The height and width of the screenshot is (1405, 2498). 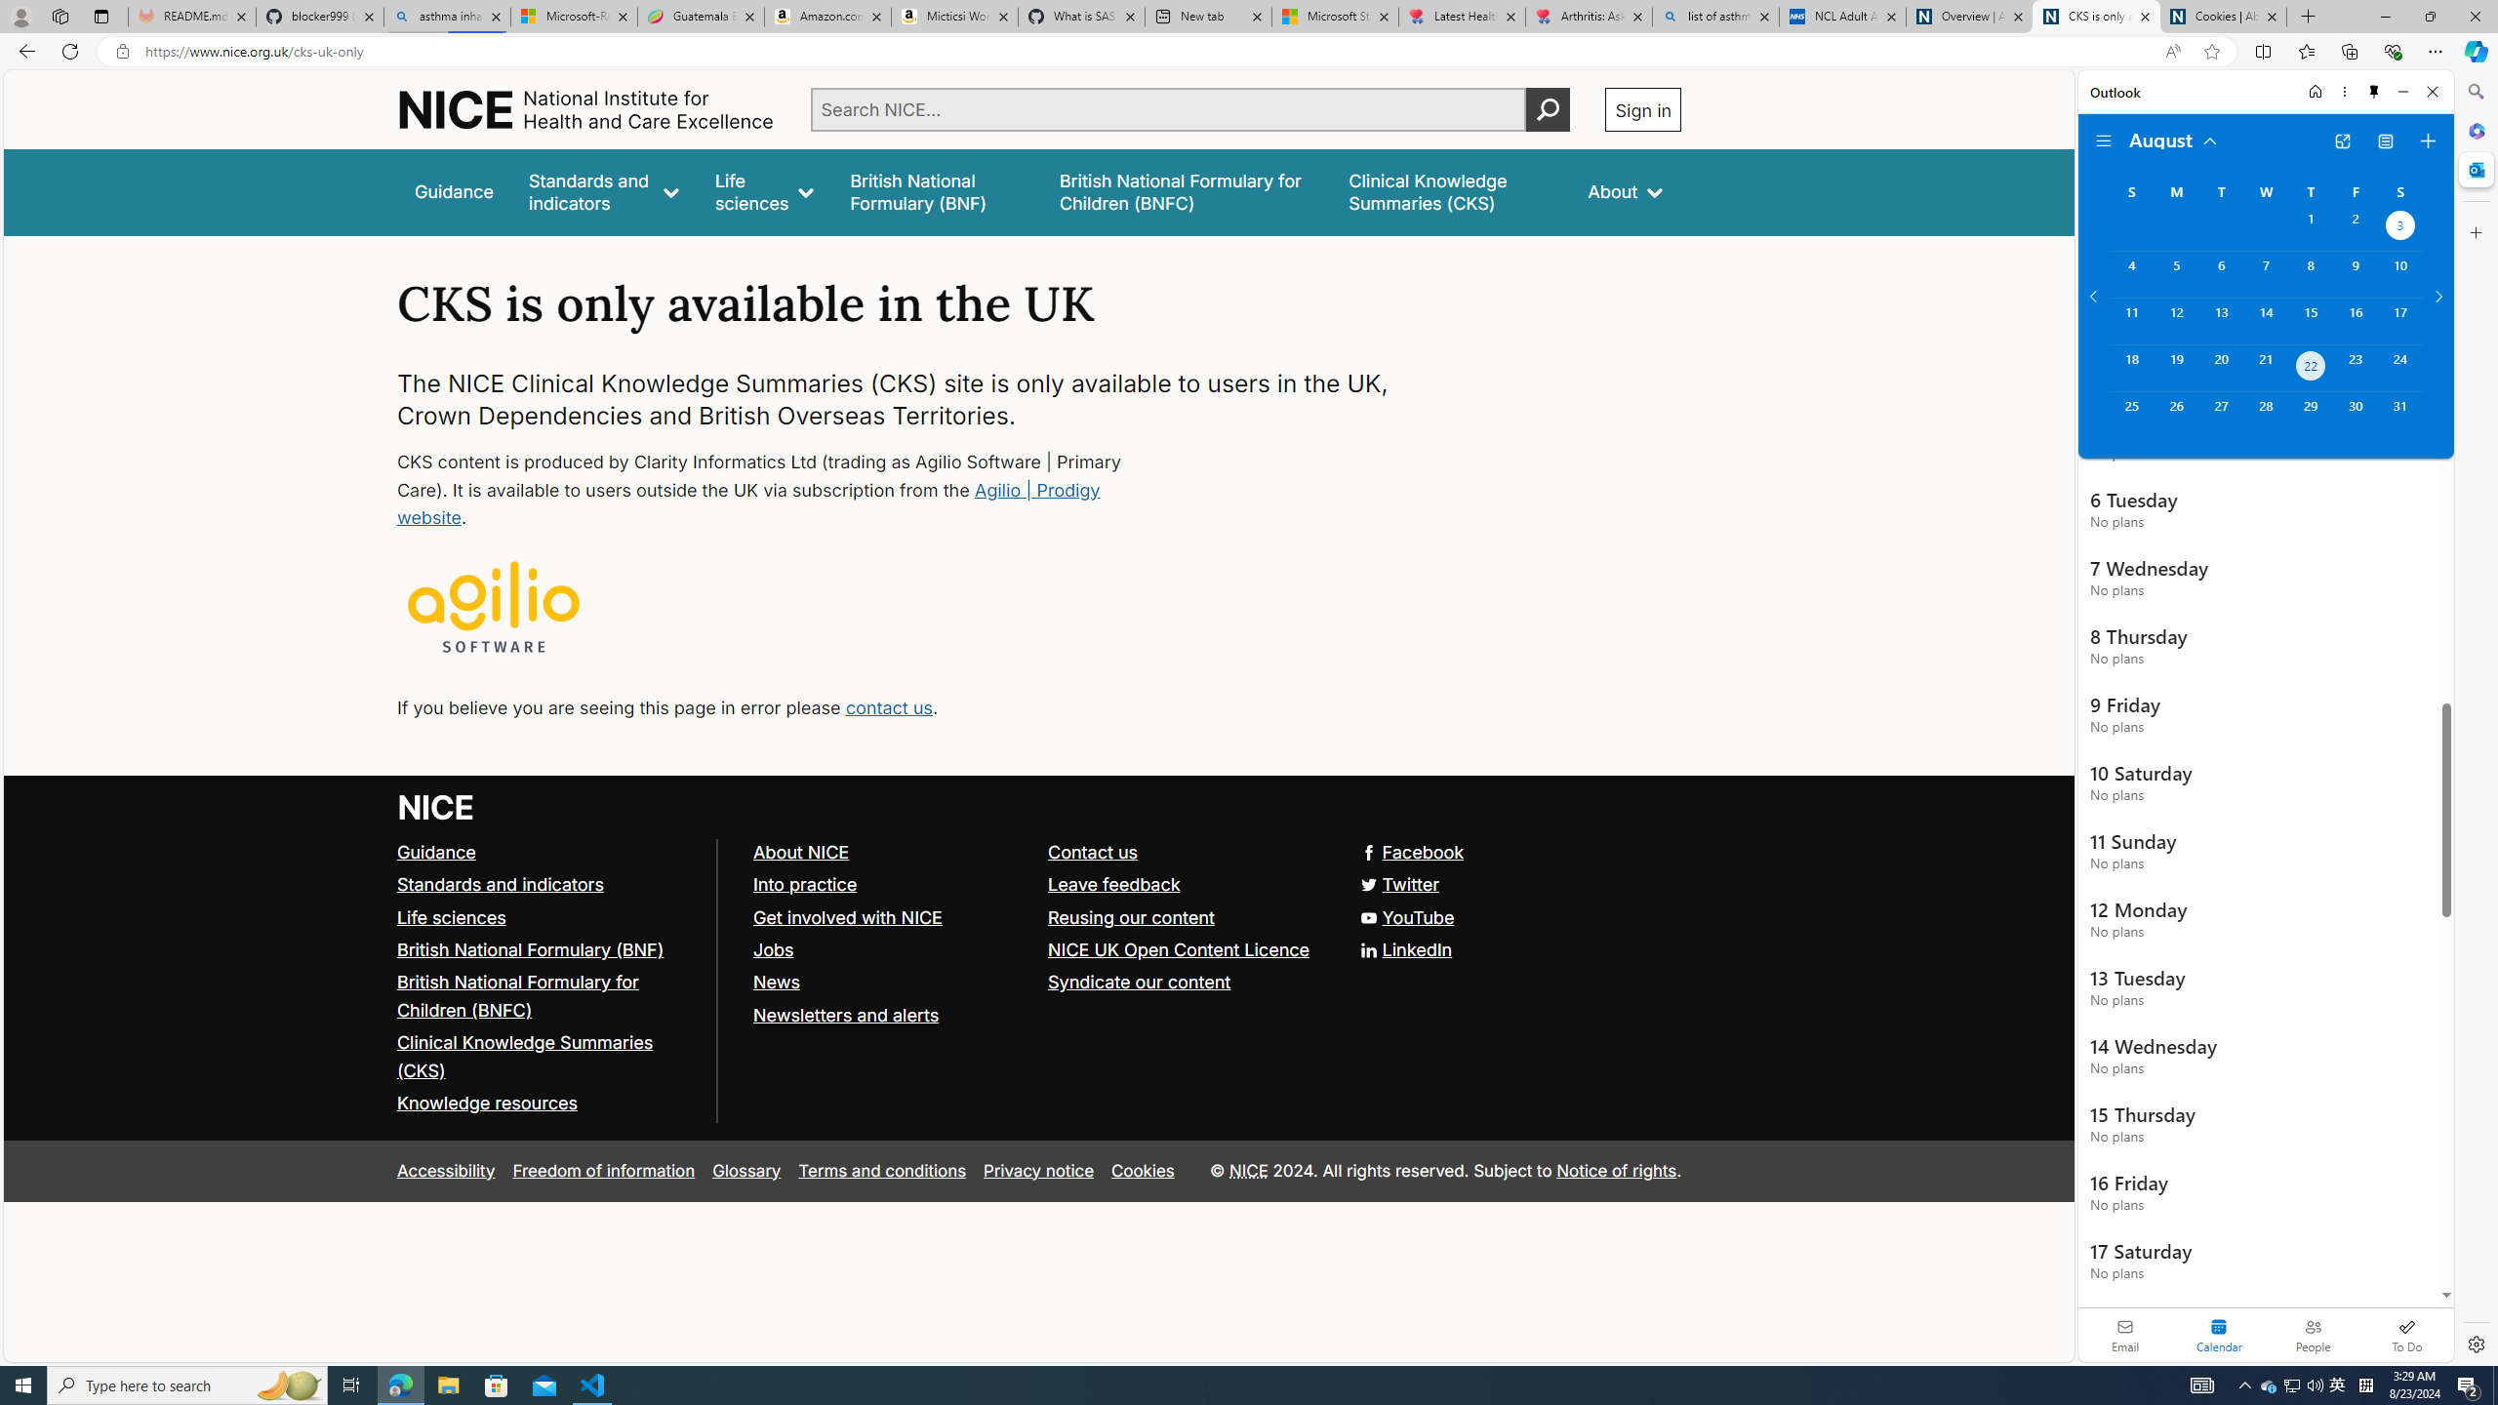 What do you see at coordinates (2400, 320) in the screenshot?
I see `Saturday, August 17, 2024. ` at bounding box center [2400, 320].